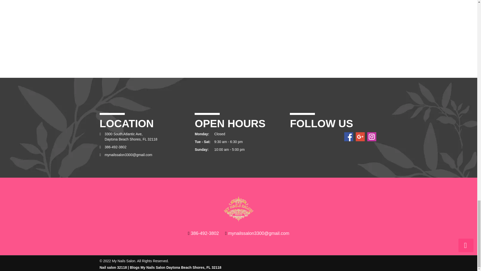  I want to click on 386-492-3802, so click(205, 233).